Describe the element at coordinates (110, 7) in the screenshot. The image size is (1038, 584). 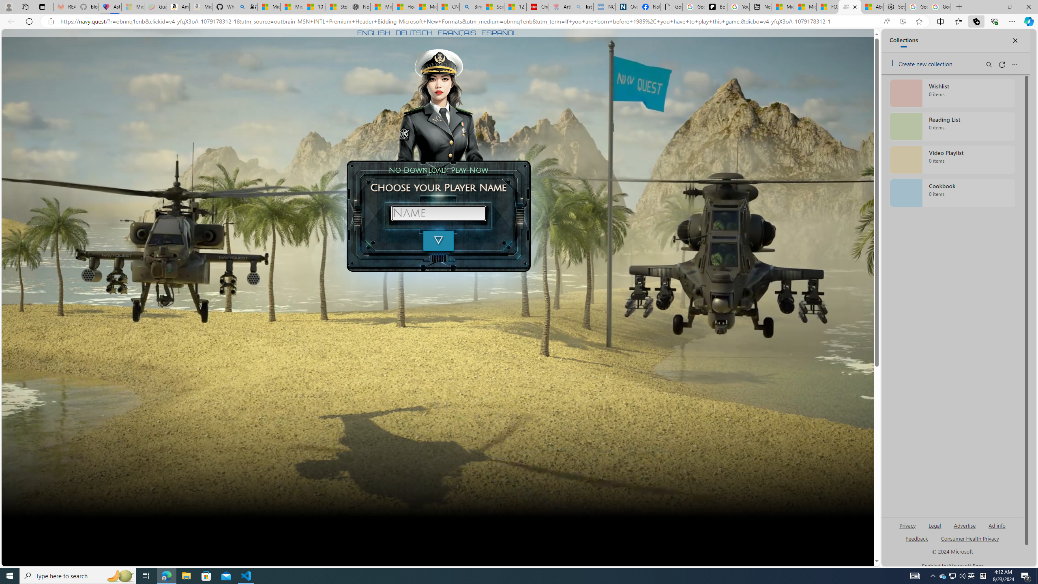
I see `Asthma Inhalers: Names and Types` at that location.